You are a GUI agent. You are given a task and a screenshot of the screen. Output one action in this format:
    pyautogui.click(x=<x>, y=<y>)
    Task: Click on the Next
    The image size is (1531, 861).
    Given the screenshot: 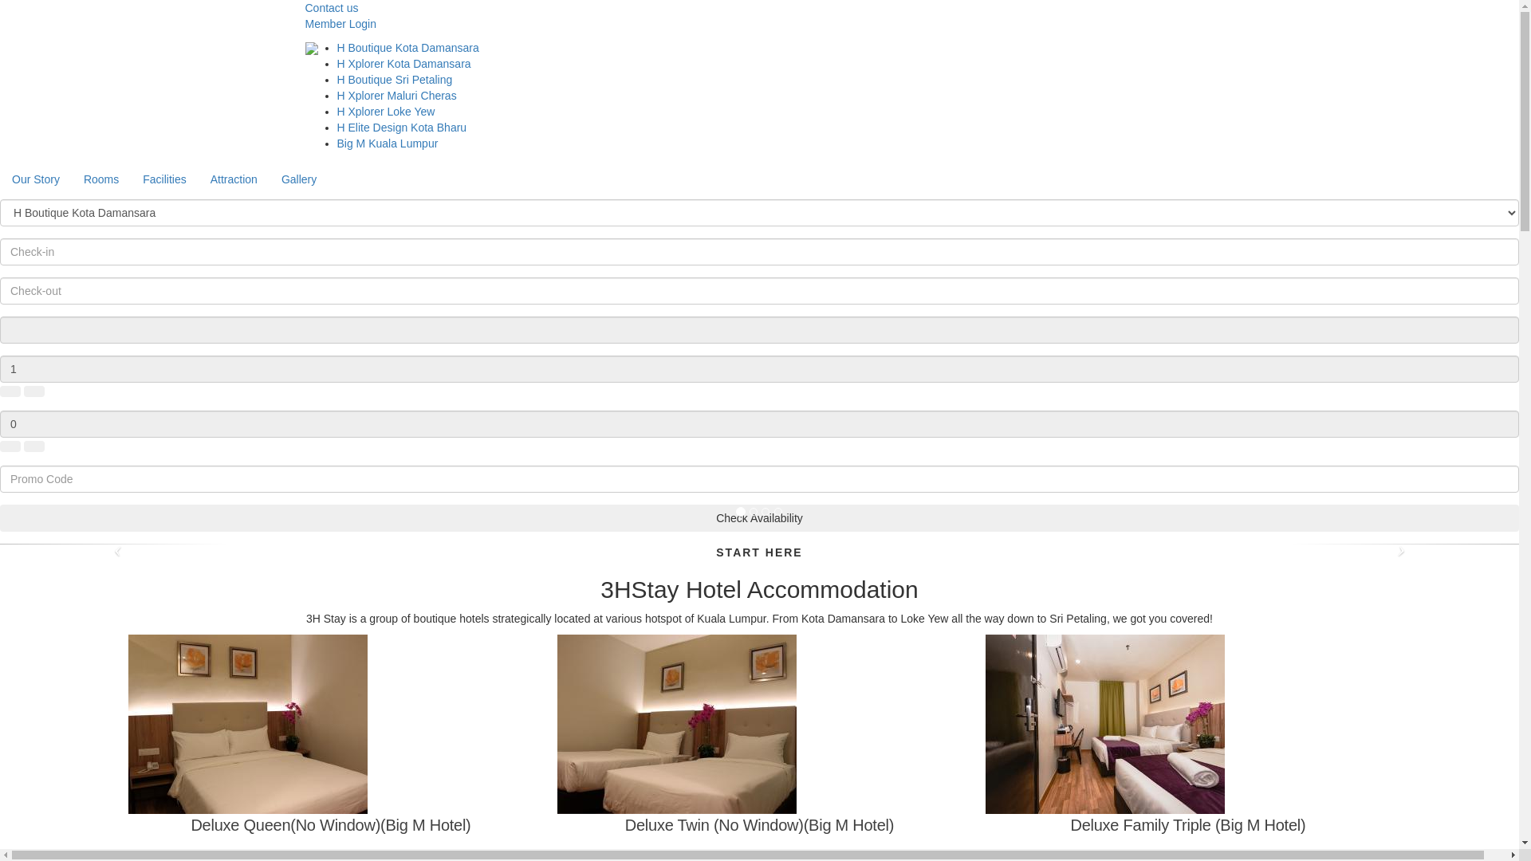 What is the action you would take?
    pyautogui.click(x=1405, y=544)
    